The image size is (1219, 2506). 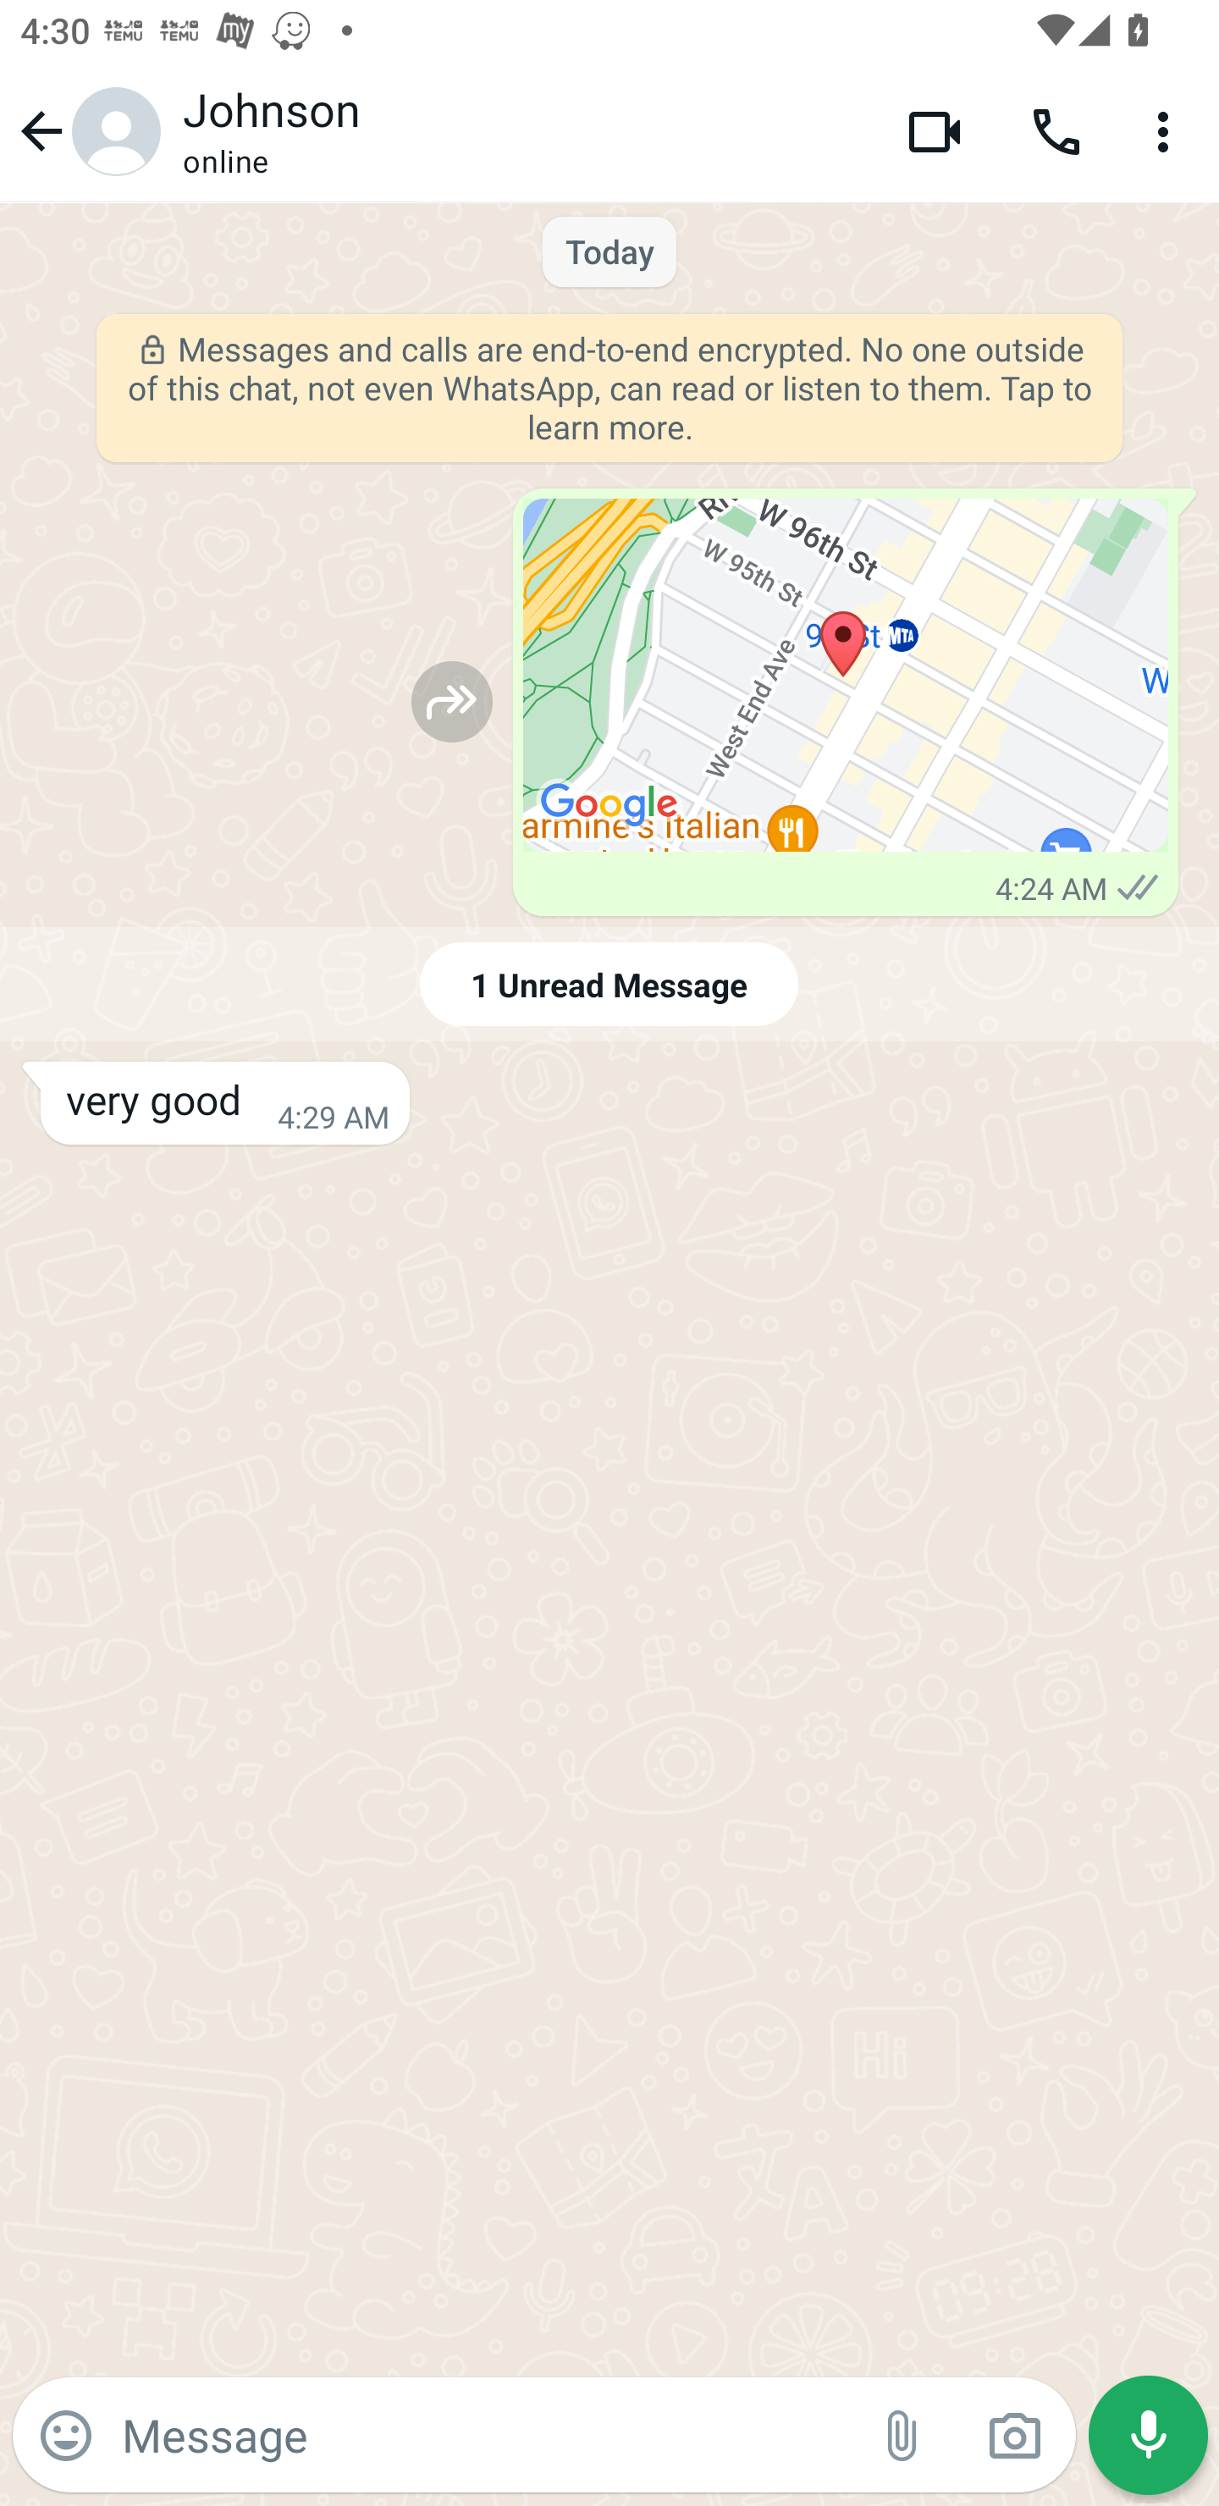 What do you see at coordinates (86, 130) in the screenshot?
I see `Navigate up` at bounding box center [86, 130].